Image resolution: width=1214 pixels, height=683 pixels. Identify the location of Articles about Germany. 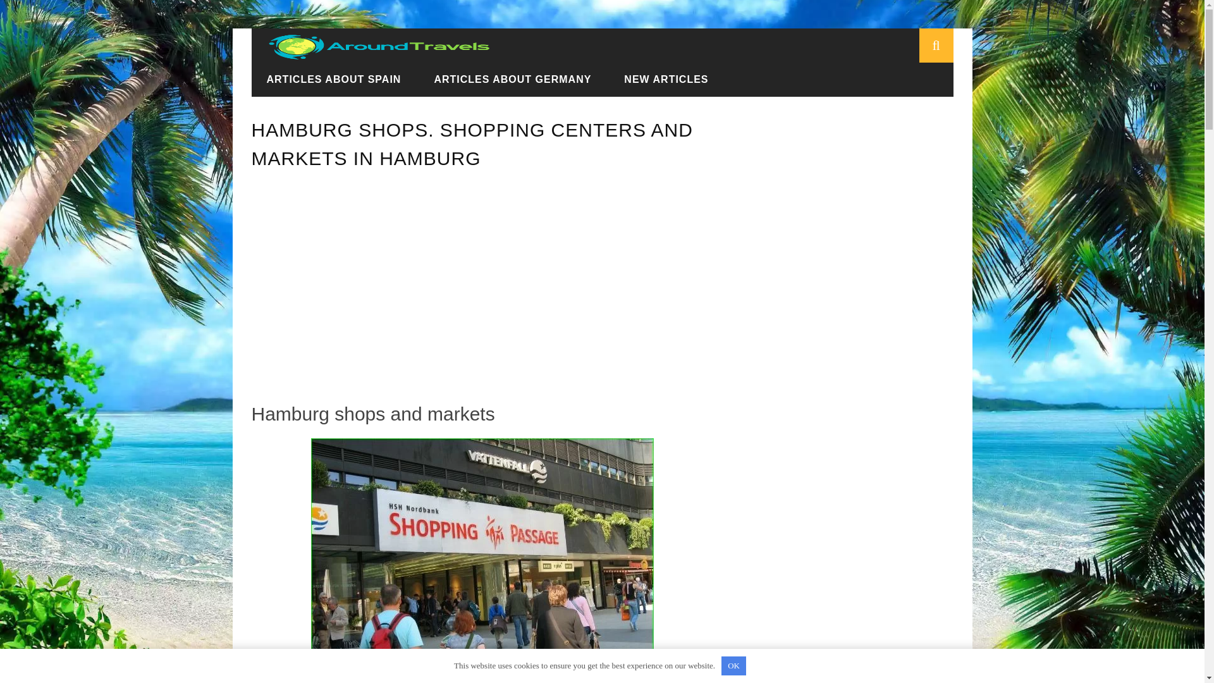
(374, 80).